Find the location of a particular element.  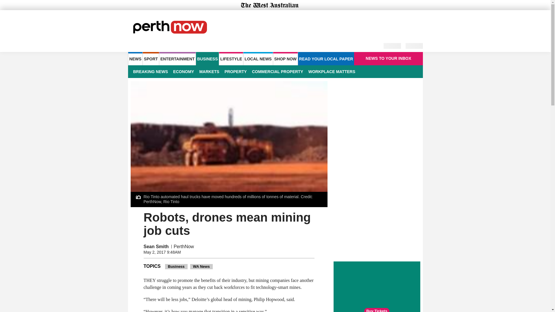

SPORT is located at coordinates (151, 58).